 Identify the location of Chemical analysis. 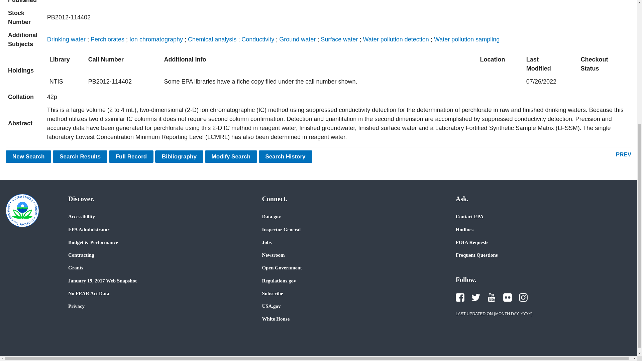
(212, 39).